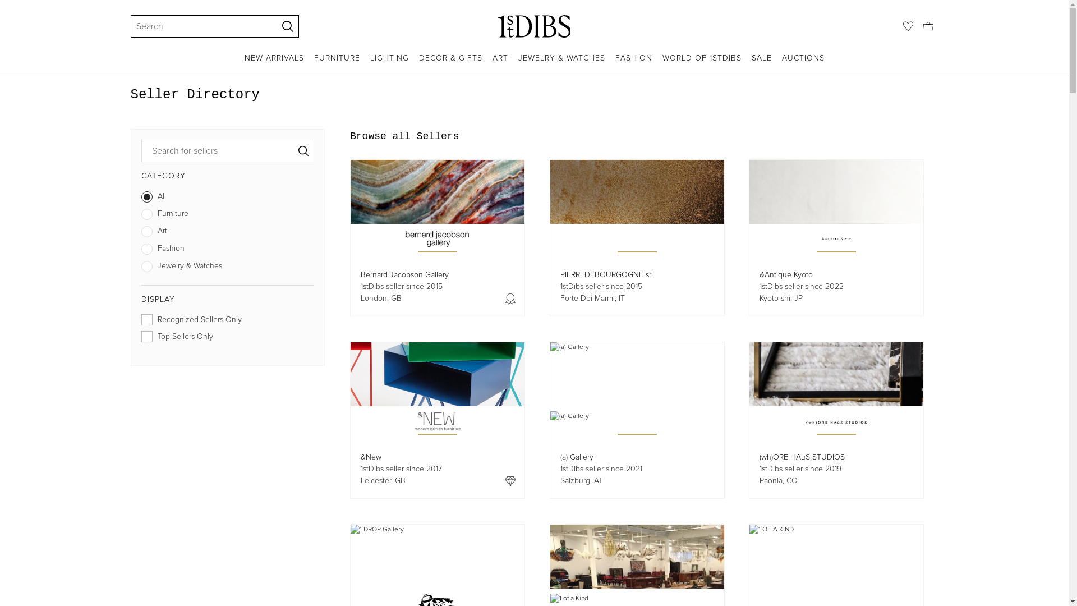 The width and height of the screenshot is (1077, 606). What do you see at coordinates (577, 457) in the screenshot?
I see `(a) Gallery` at bounding box center [577, 457].